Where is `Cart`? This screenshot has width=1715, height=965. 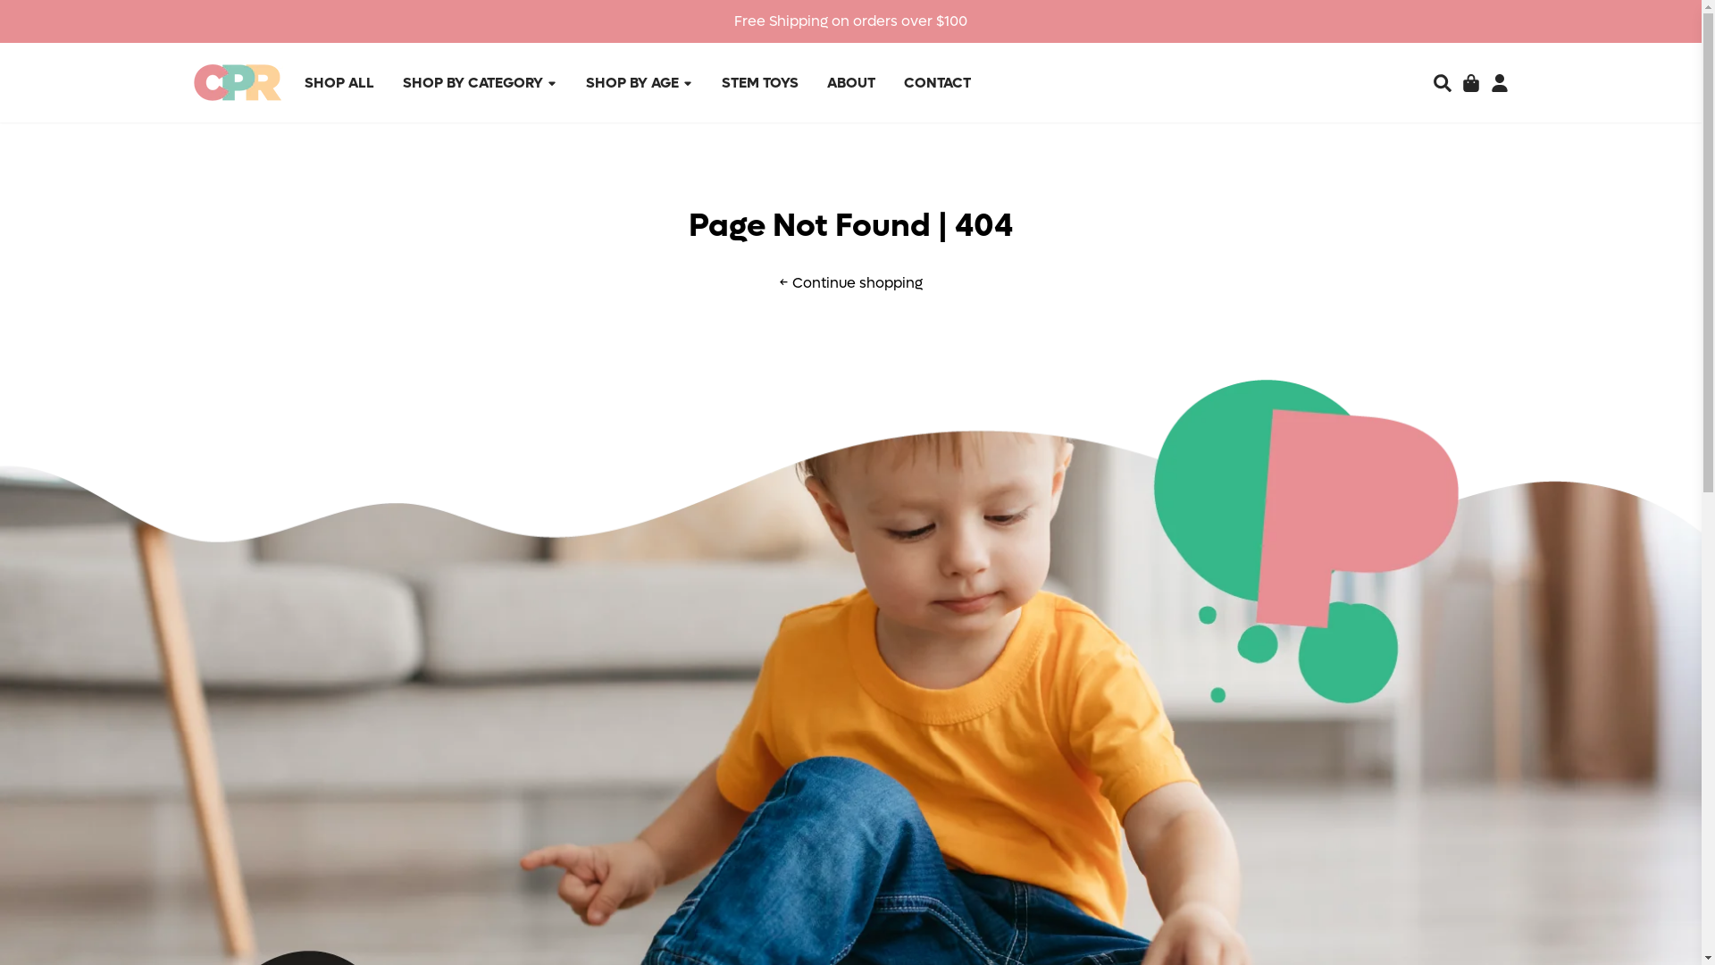
Cart is located at coordinates (1470, 82).